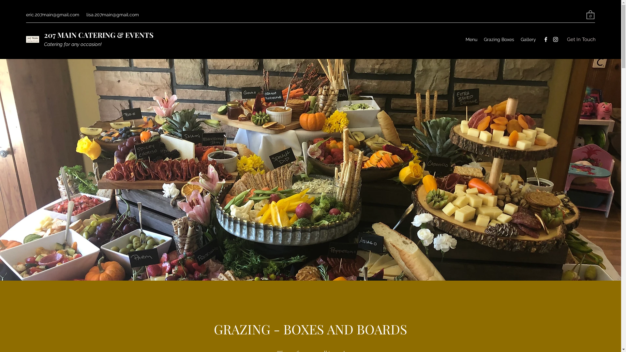 This screenshot has height=352, width=626. What do you see at coordinates (99, 35) in the screenshot?
I see `207 MAIN CATERING & EVENTS` at bounding box center [99, 35].